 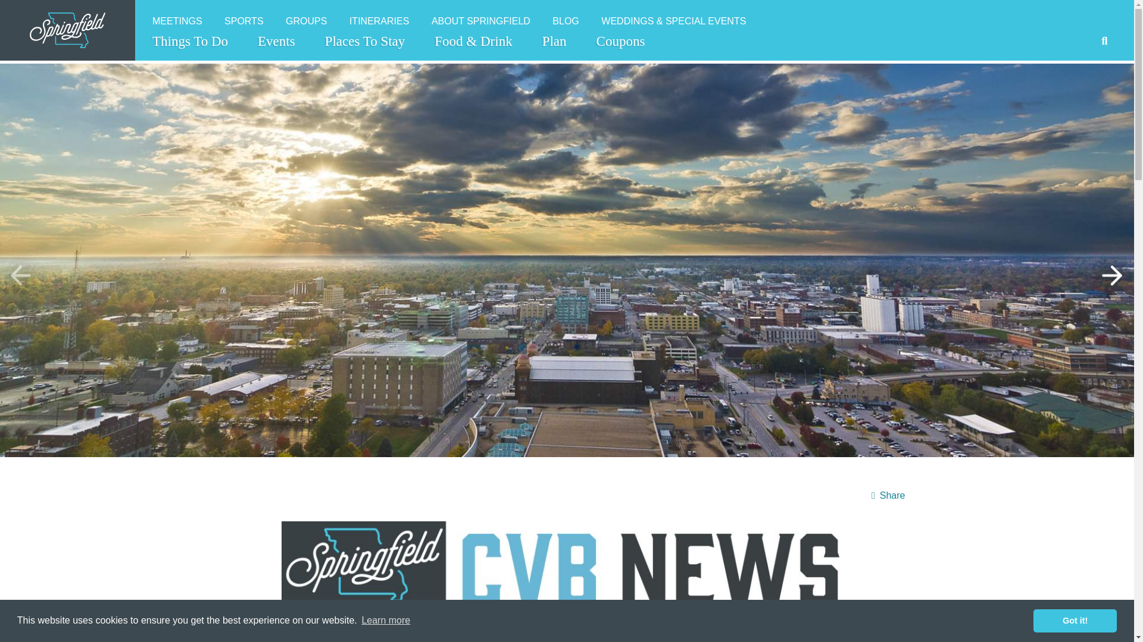 What do you see at coordinates (620, 41) in the screenshot?
I see `Coupons` at bounding box center [620, 41].